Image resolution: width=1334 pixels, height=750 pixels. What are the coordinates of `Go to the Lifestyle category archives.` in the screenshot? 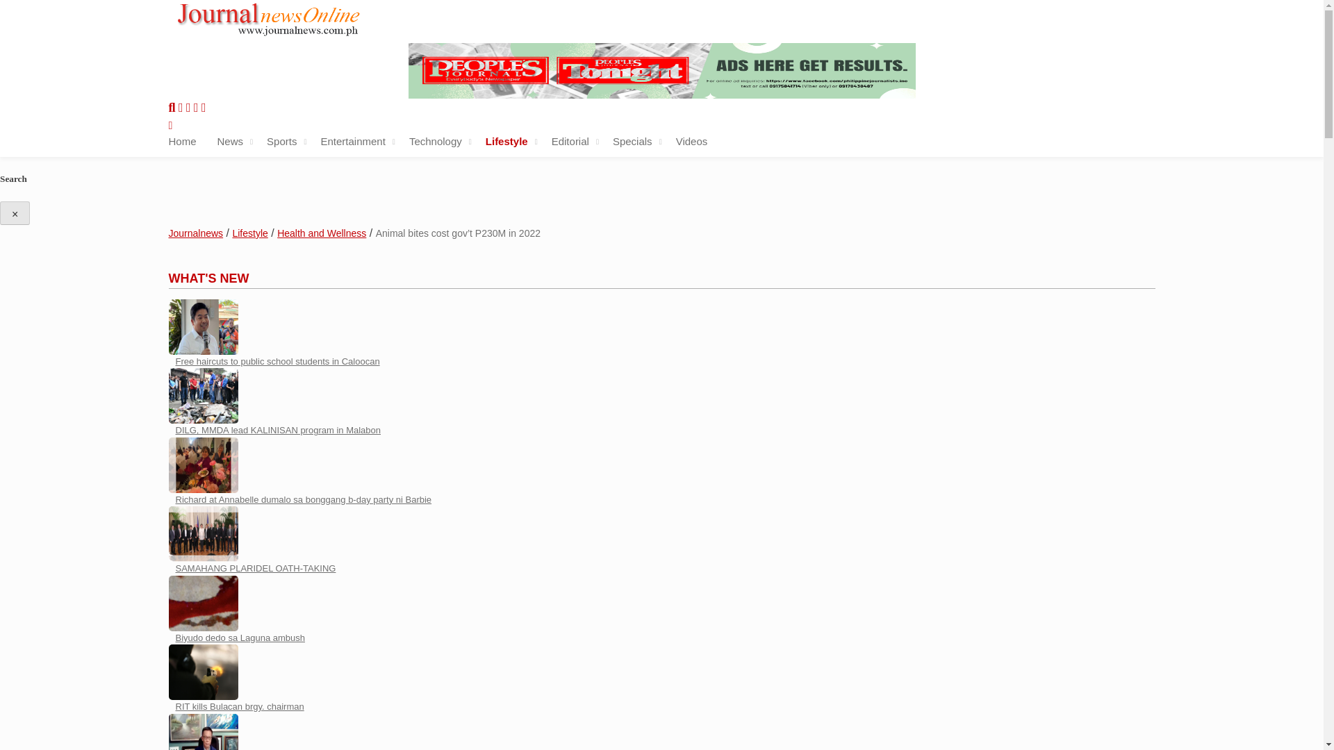 It's located at (250, 233).